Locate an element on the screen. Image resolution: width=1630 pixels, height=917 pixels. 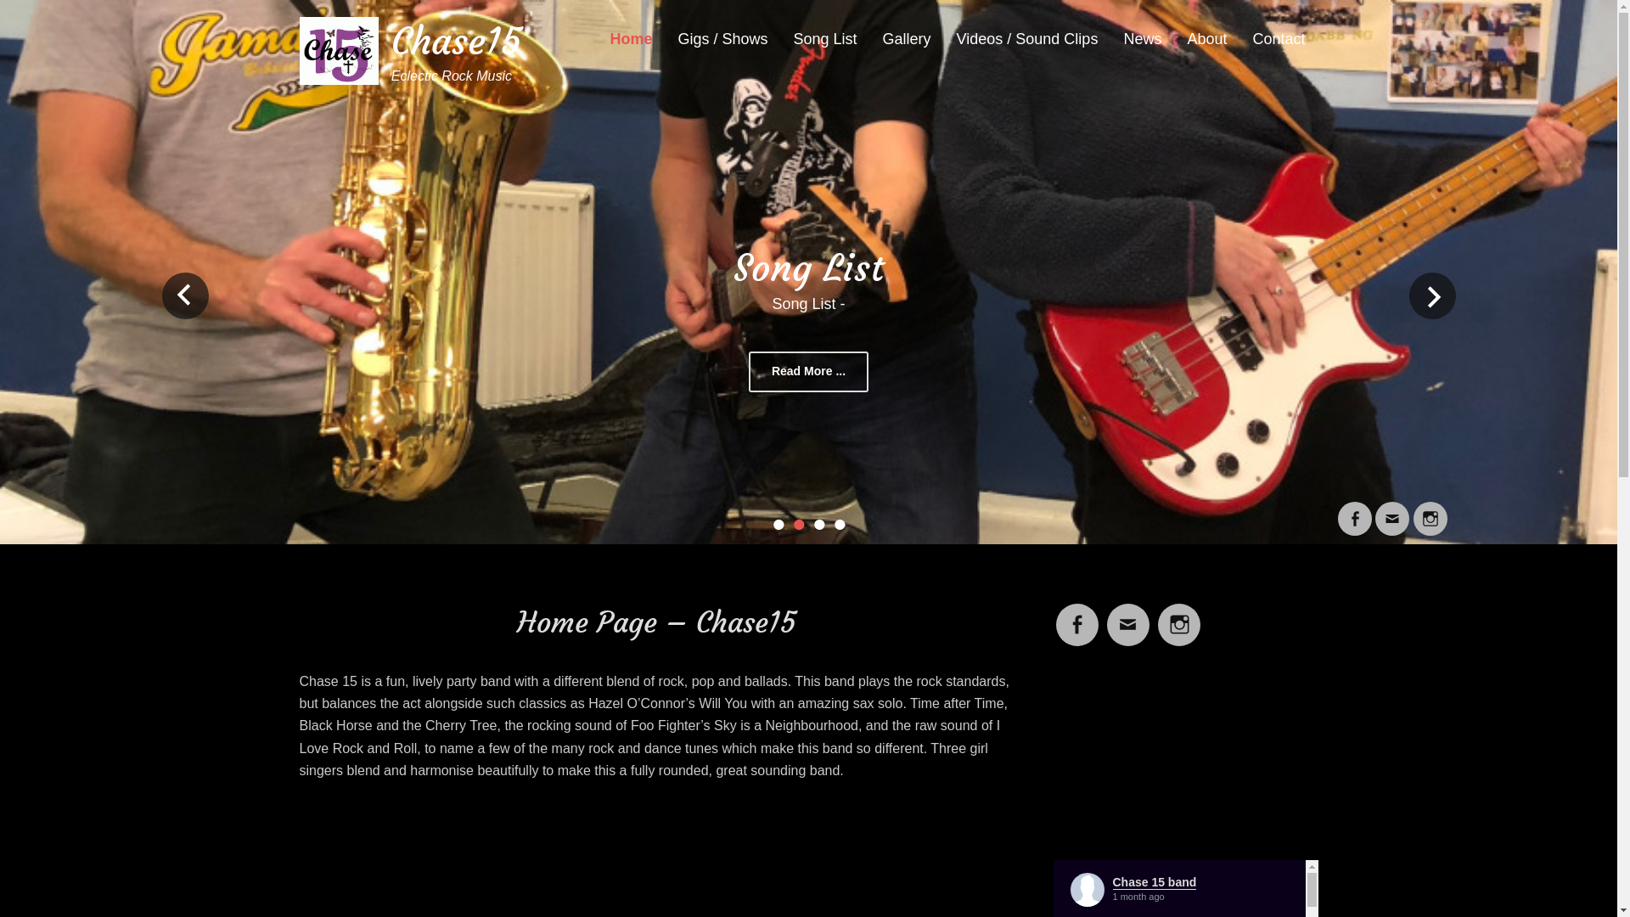
Contact is located at coordinates (1279, 40).